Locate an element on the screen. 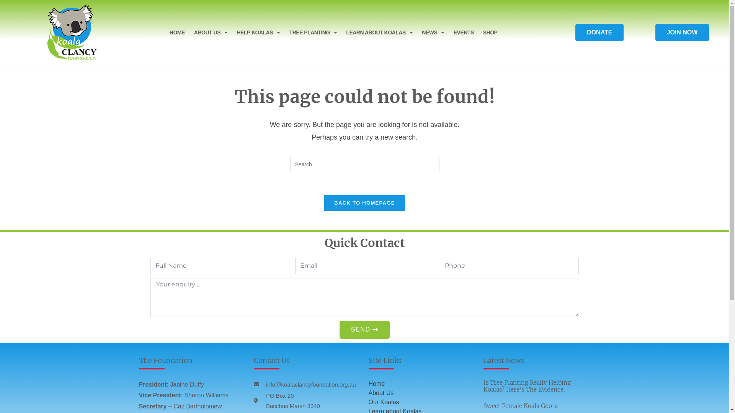 Image resolution: width=735 pixels, height=413 pixels. Sweet Female Koala Goora is located at coordinates (520, 406).